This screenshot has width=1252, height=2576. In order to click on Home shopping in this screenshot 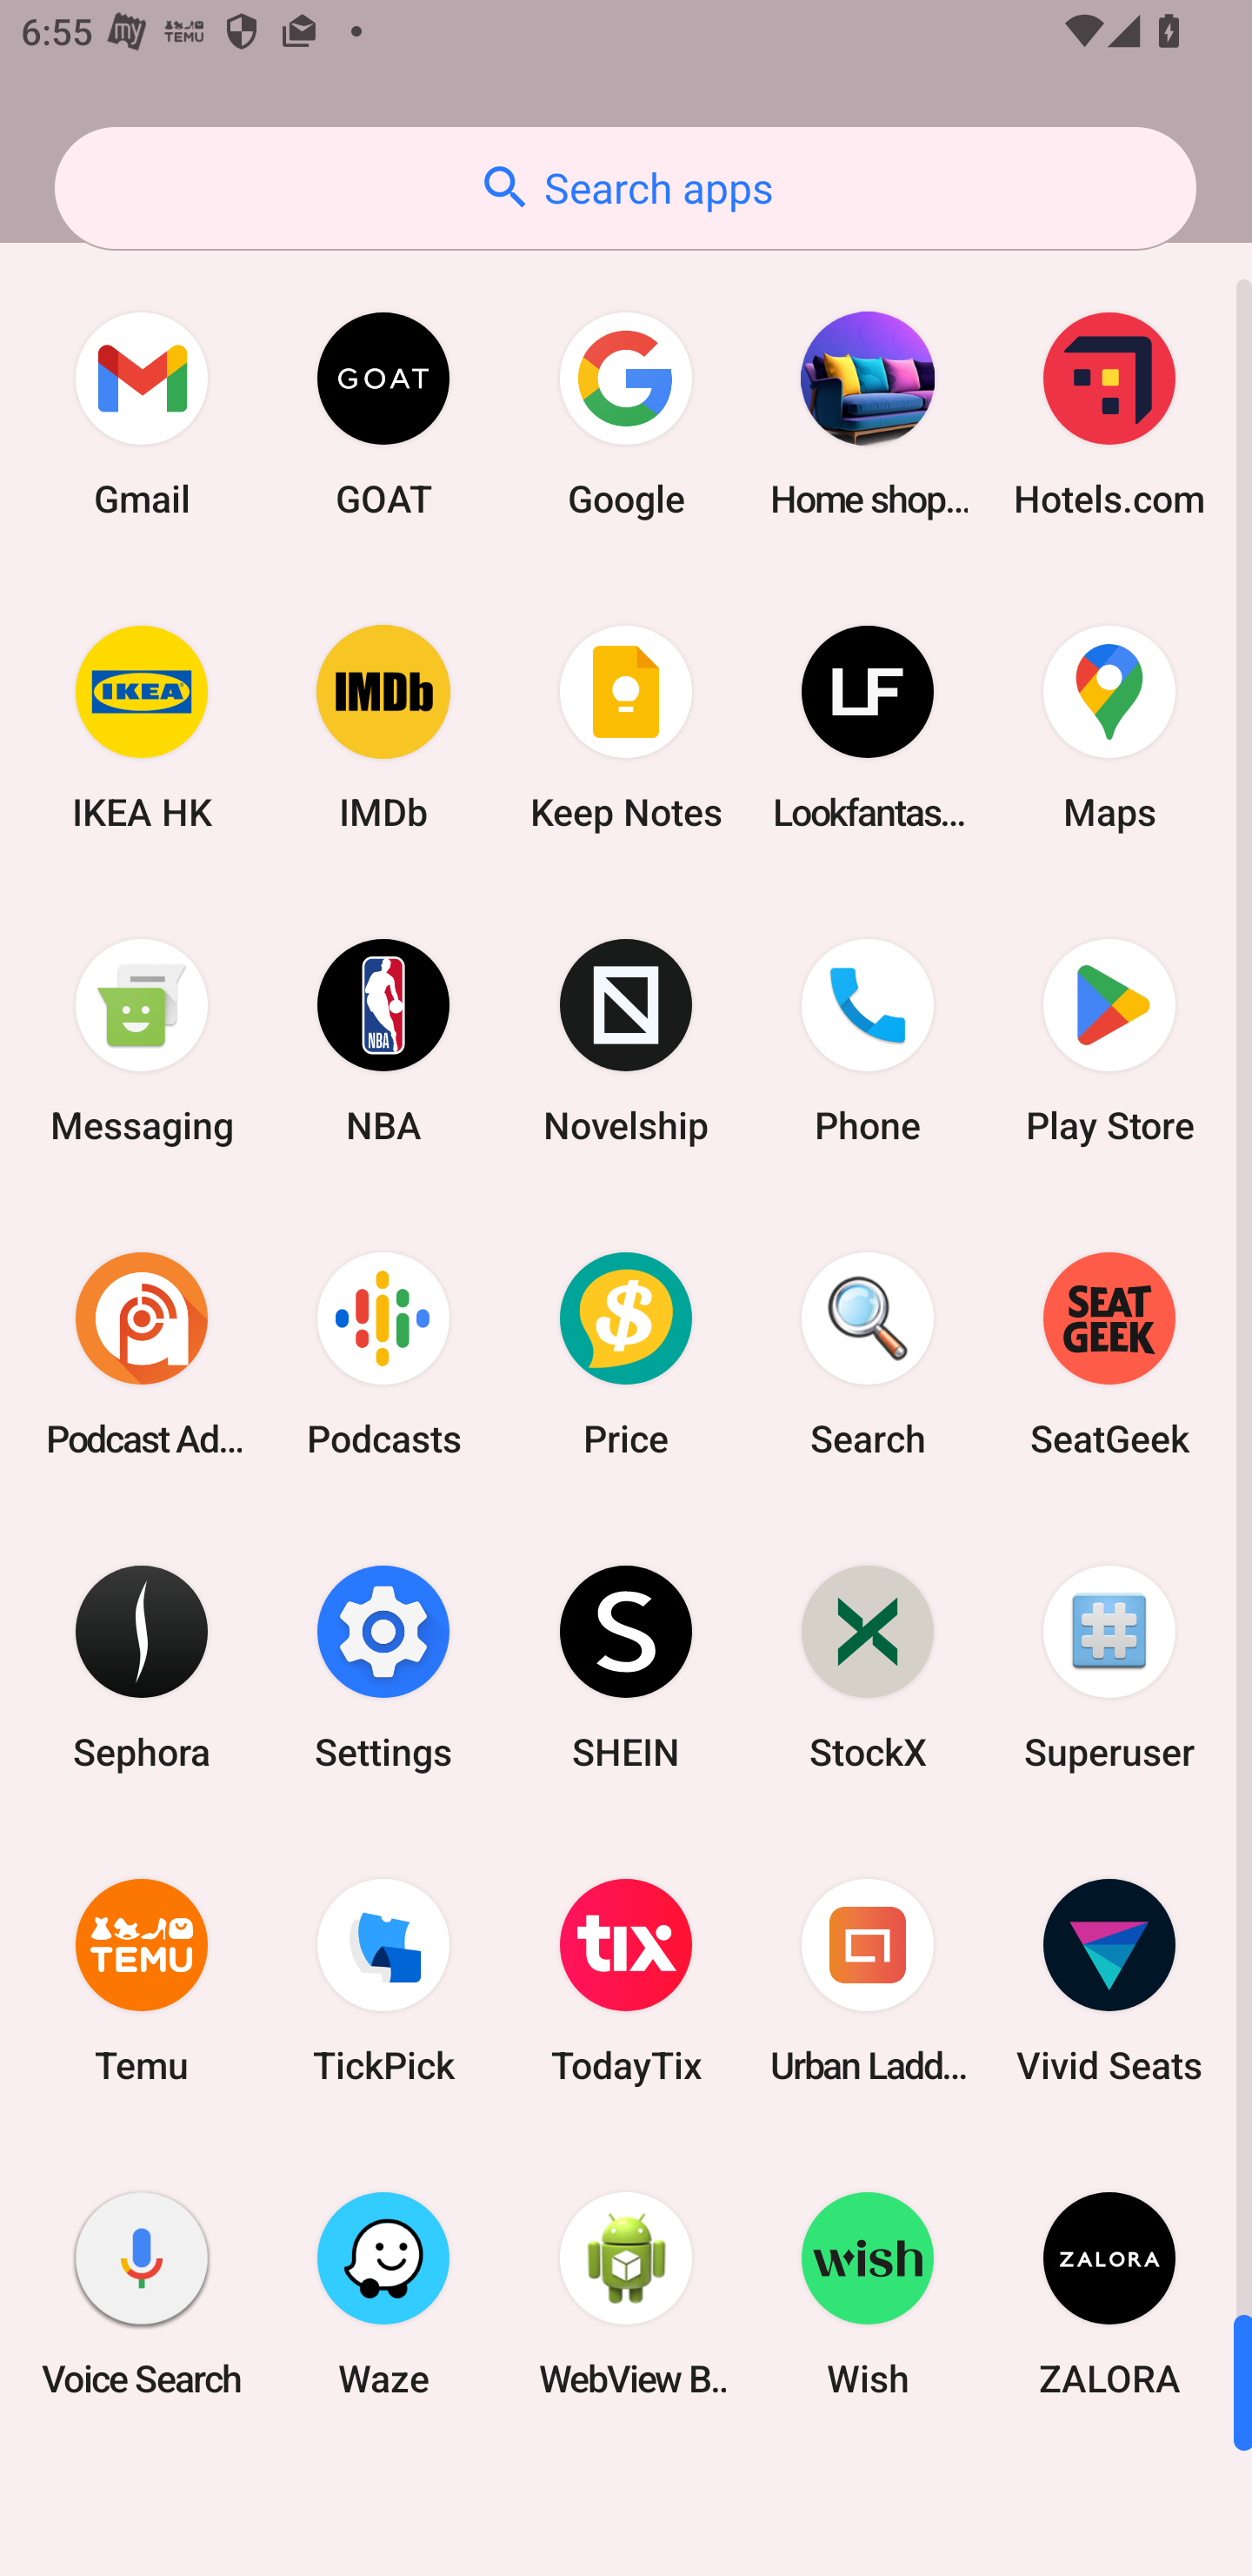, I will do `click(868, 414)`.